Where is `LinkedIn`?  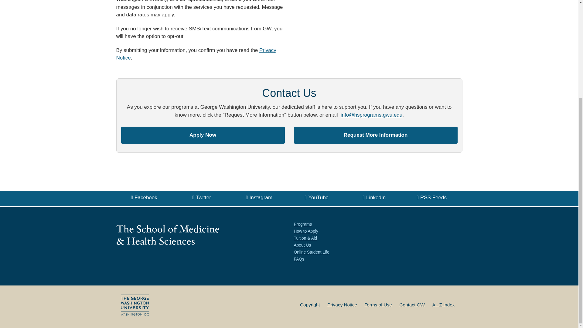 LinkedIn is located at coordinates (374, 198).